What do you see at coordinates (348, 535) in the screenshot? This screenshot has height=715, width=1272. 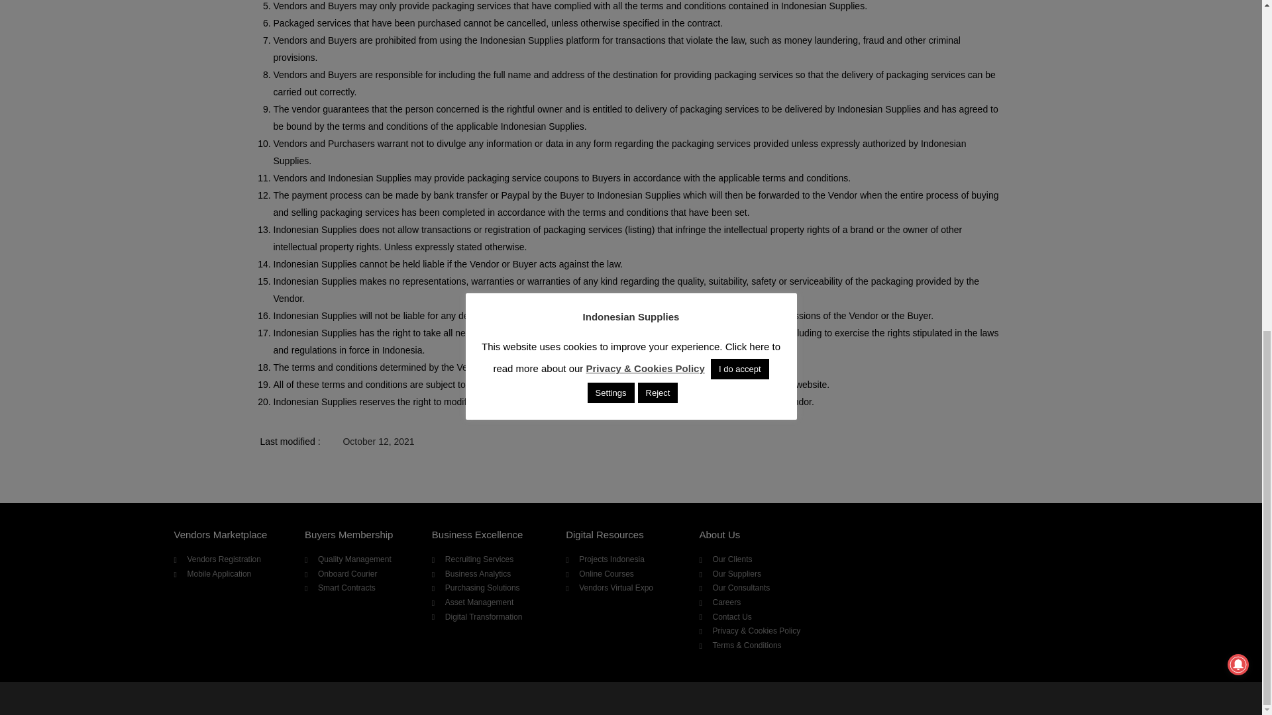 I see `Buyers Membership` at bounding box center [348, 535].